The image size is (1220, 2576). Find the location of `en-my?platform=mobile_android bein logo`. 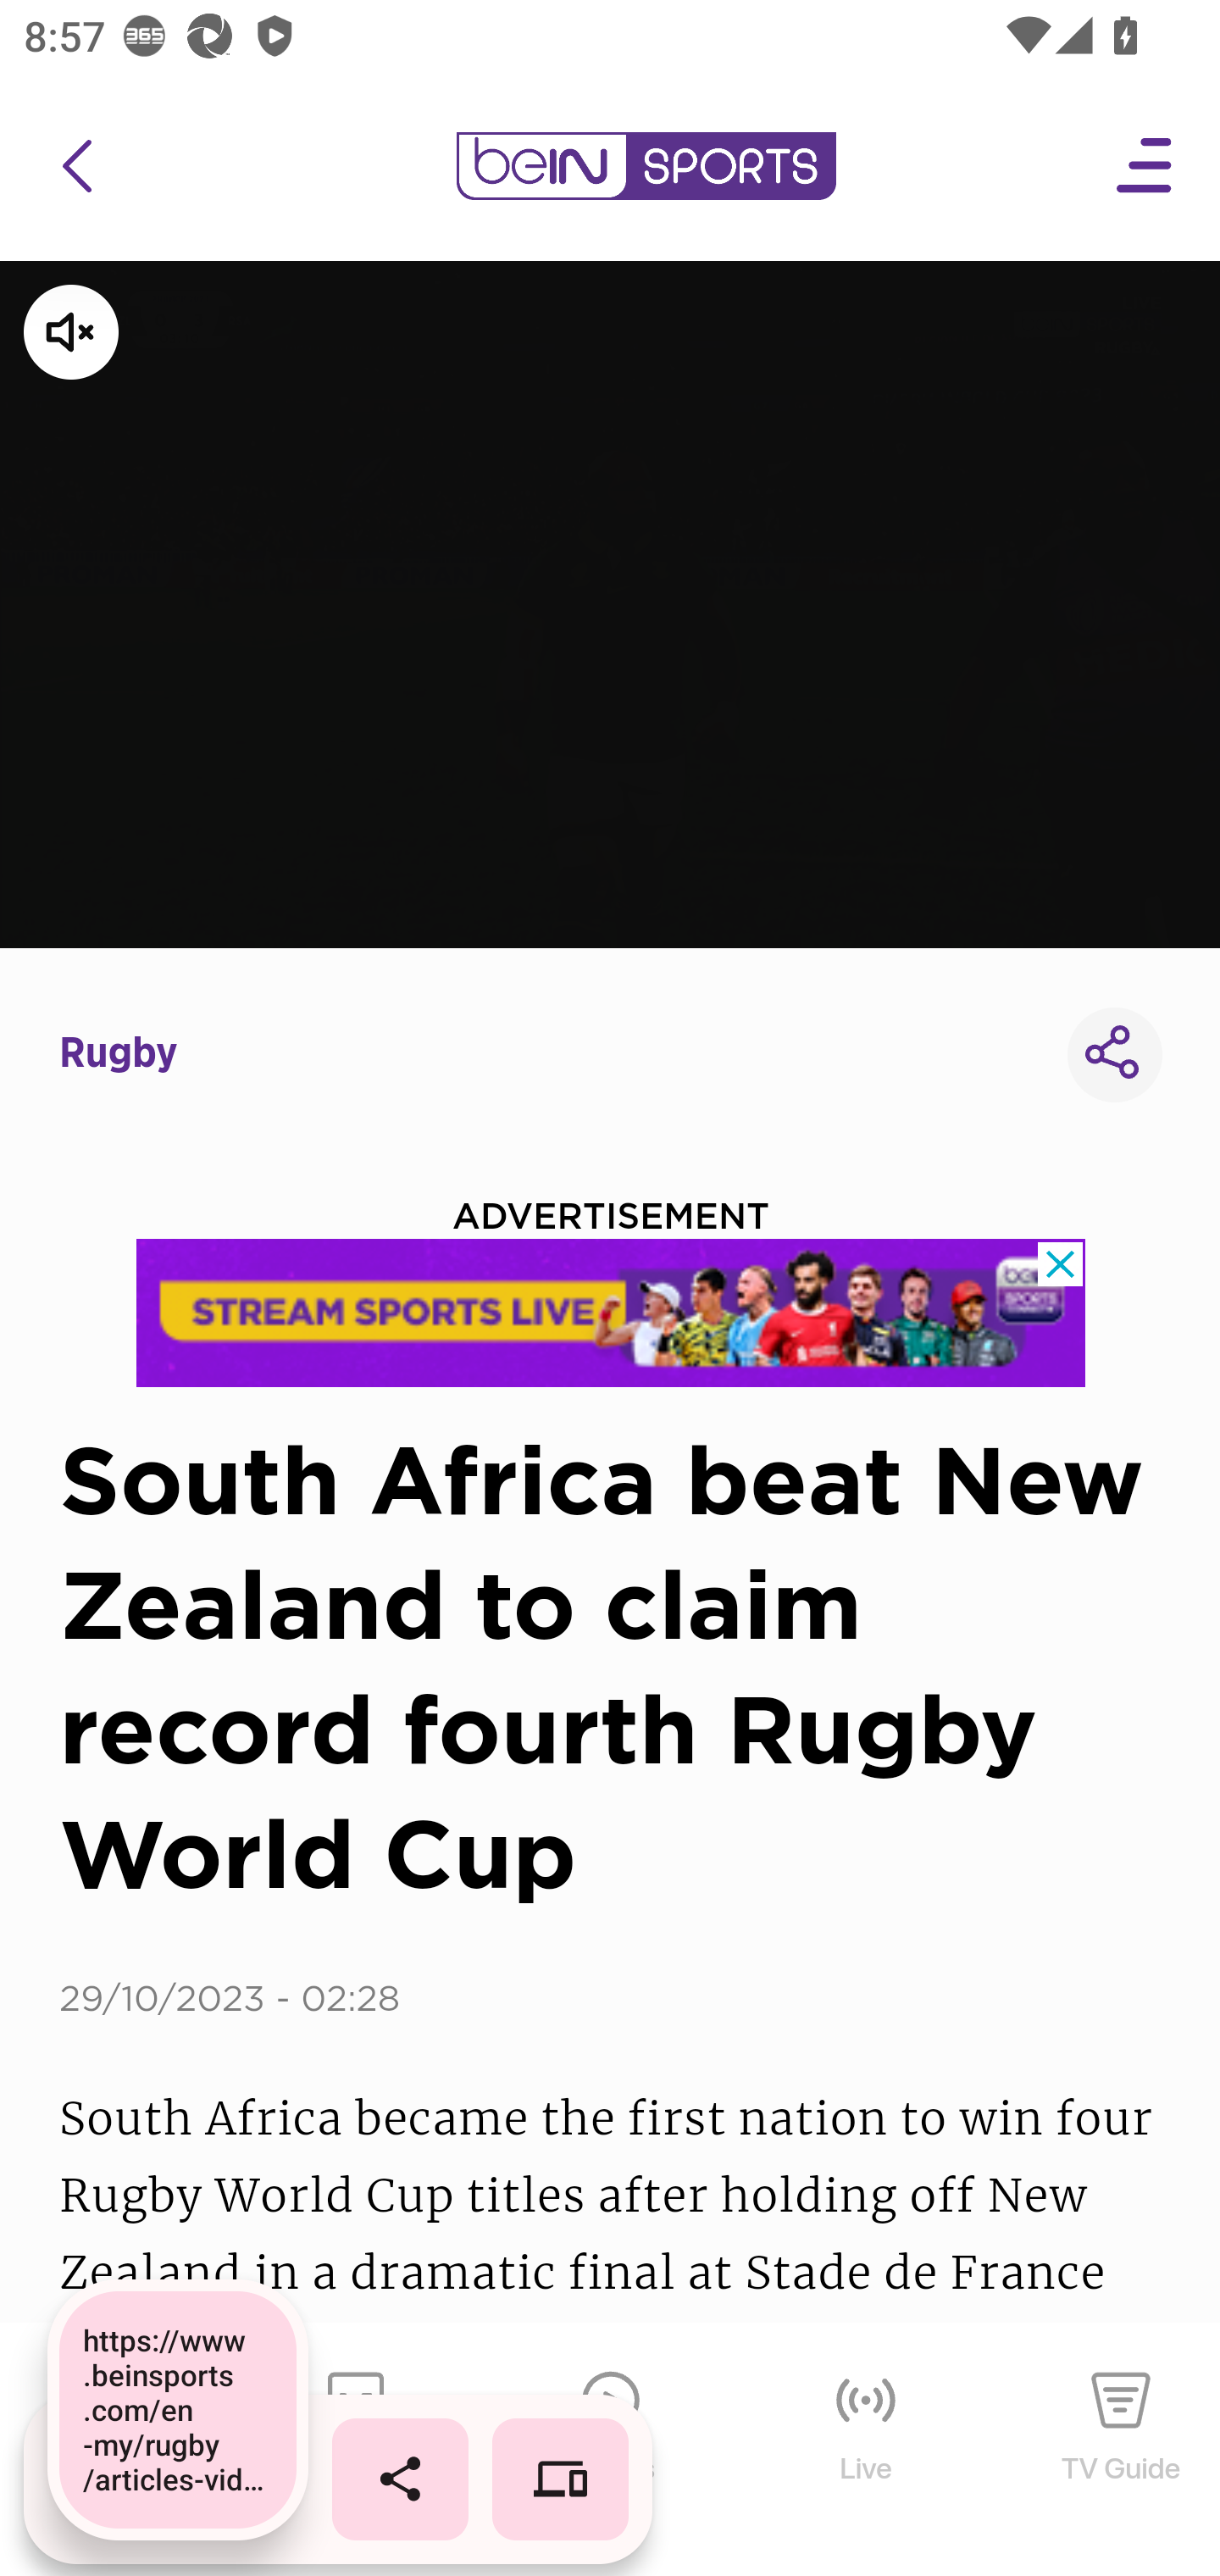

en-my?platform=mobile_android bein logo is located at coordinates (646, 166).